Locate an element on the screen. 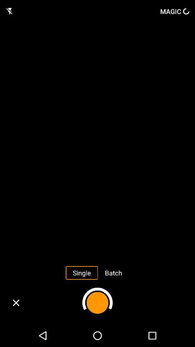 This screenshot has width=195, height=347. open the item to the right of the single is located at coordinates (113, 273).